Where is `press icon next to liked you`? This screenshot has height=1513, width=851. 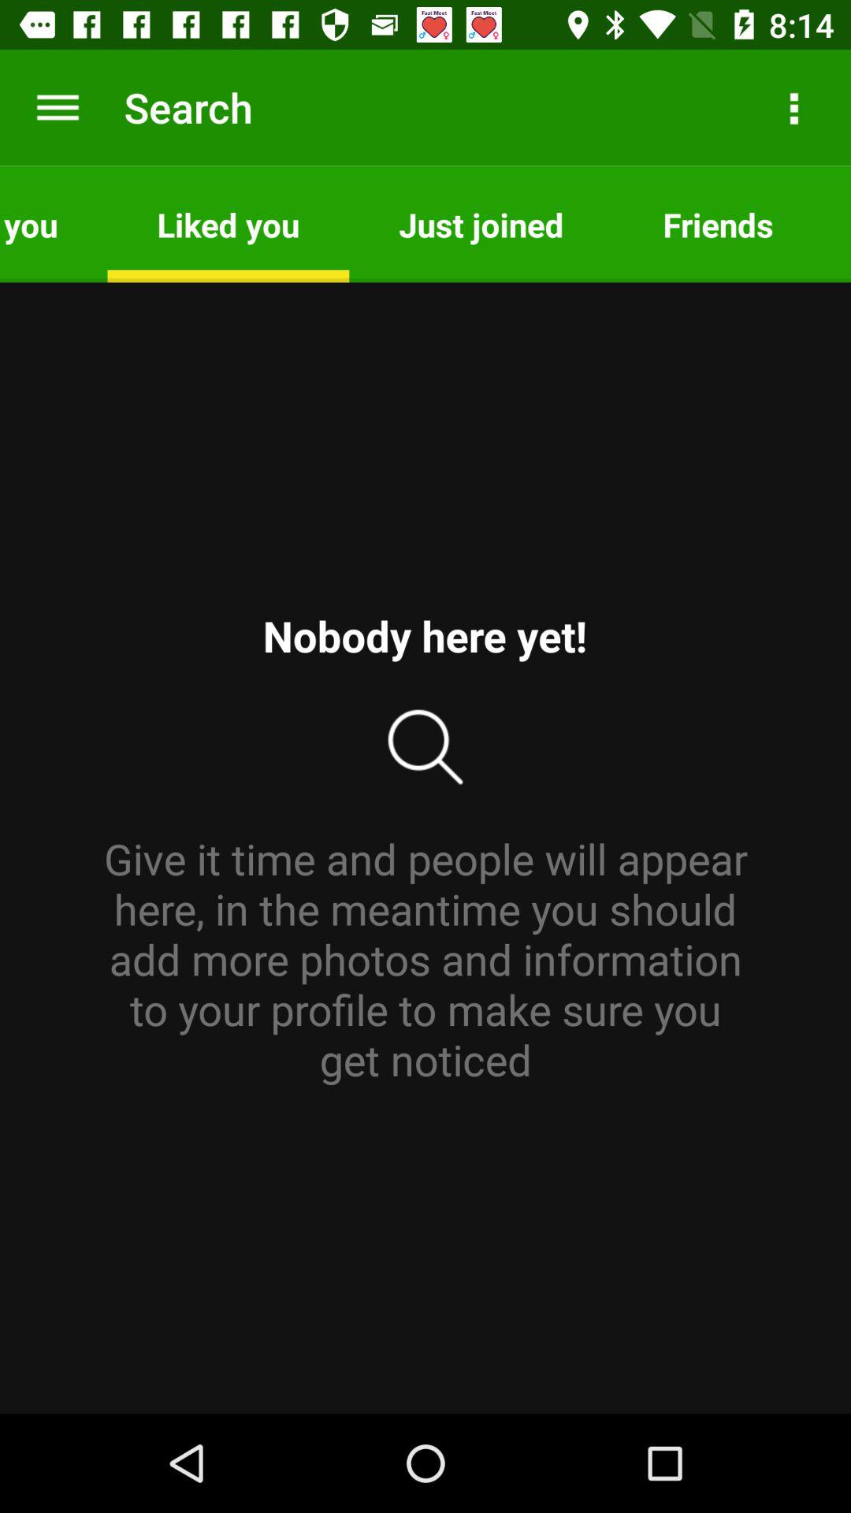 press icon next to liked you is located at coordinates (54, 224).